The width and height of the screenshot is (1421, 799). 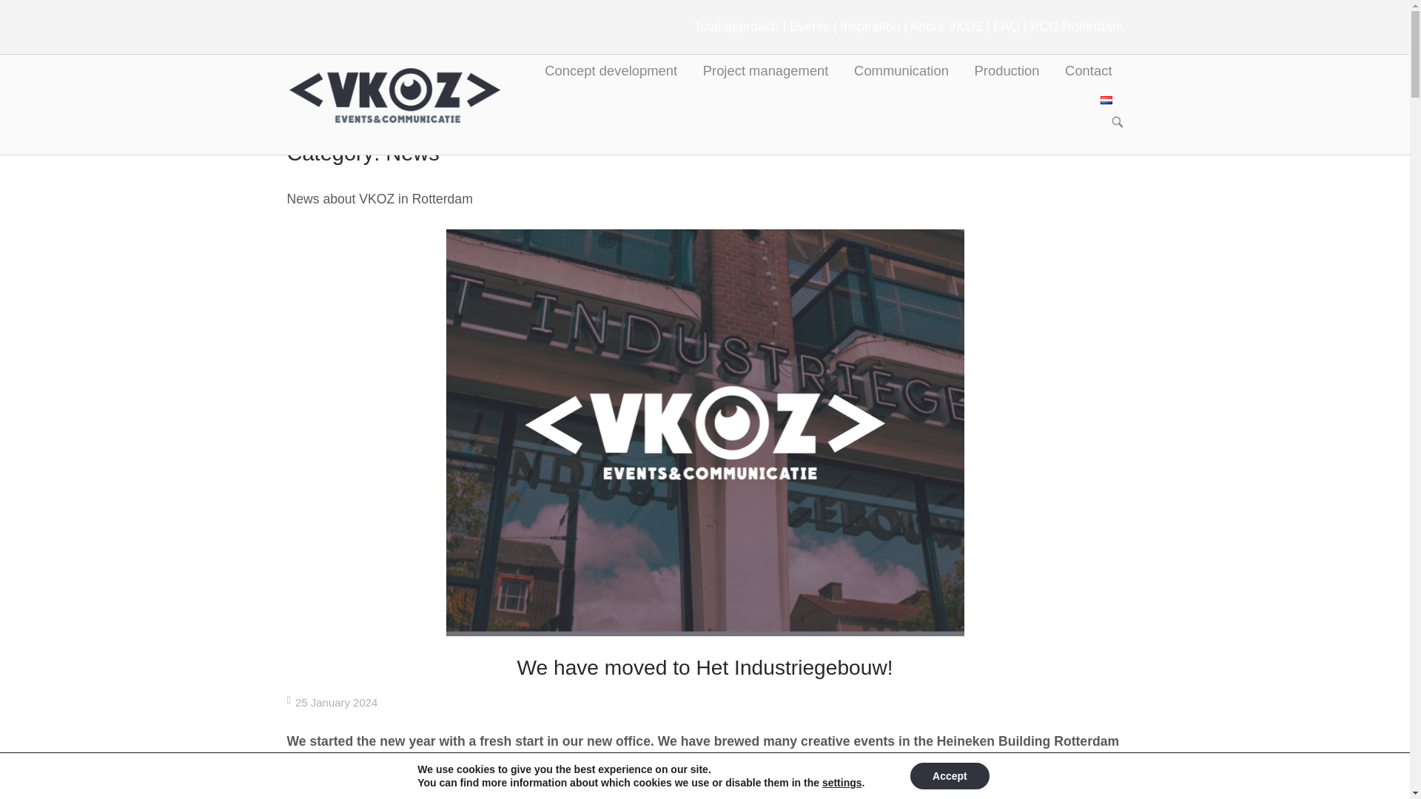 What do you see at coordinates (394, 93) in the screenshot?
I see `Home` at bounding box center [394, 93].